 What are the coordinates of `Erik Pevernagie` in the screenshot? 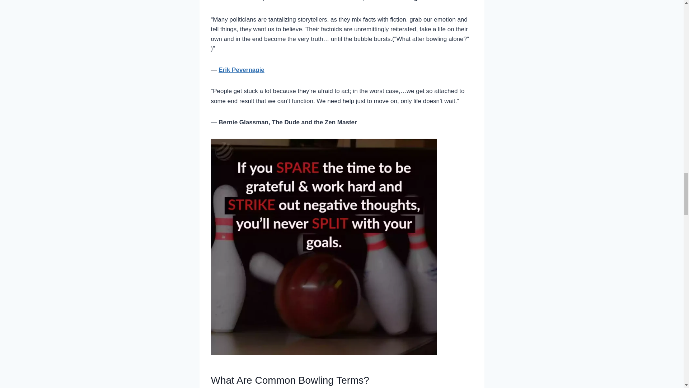 It's located at (241, 70).